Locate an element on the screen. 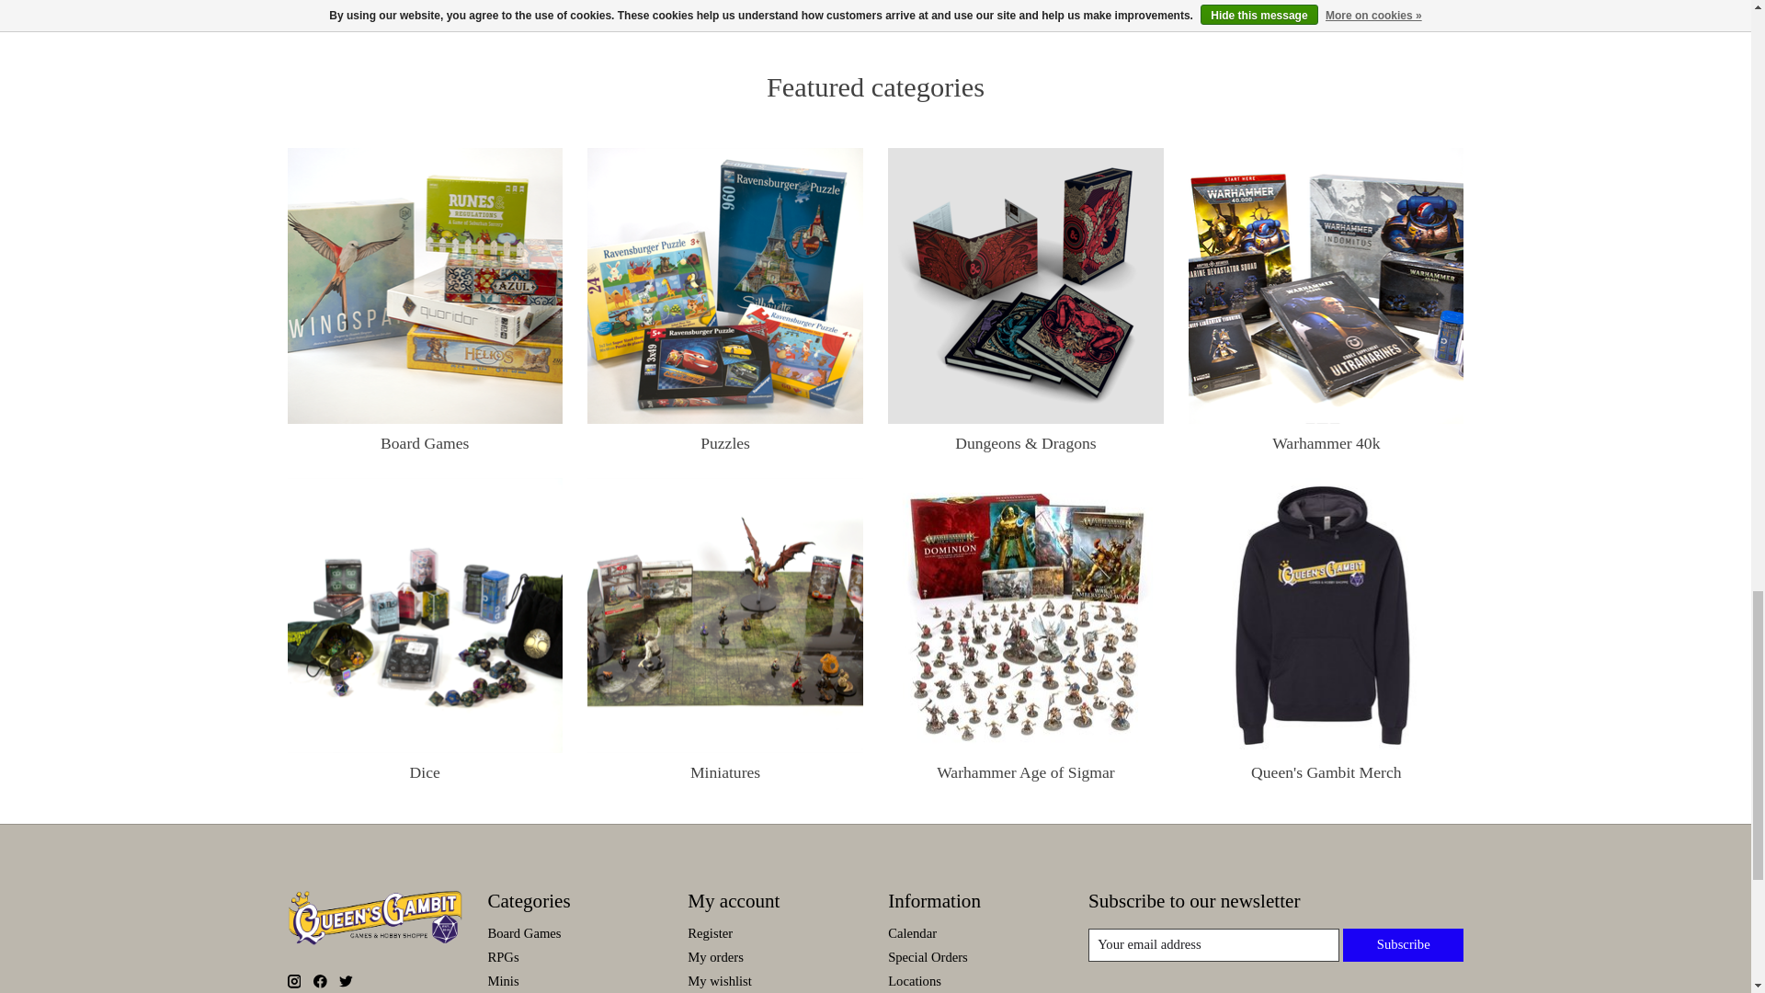  My wishlist is located at coordinates (719, 980).